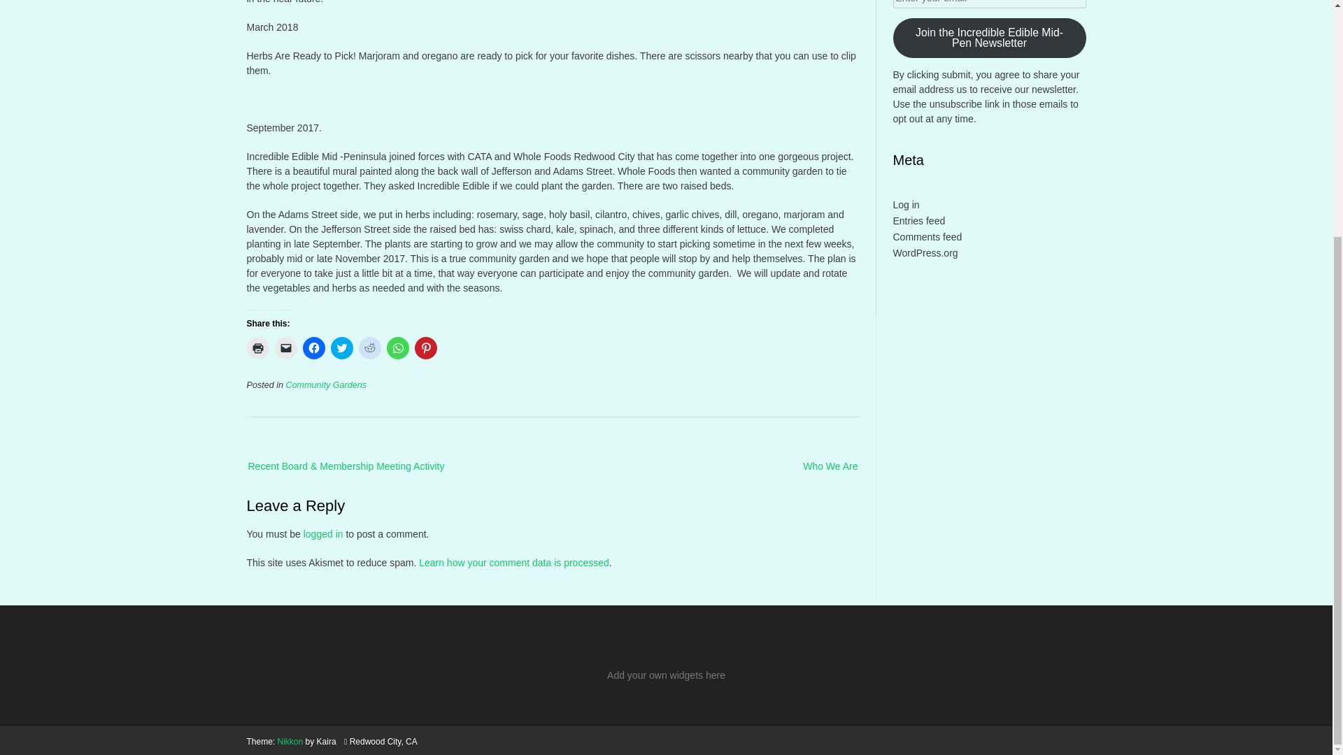 The height and width of the screenshot is (755, 1343). Describe the element at coordinates (257, 348) in the screenshot. I see `Click to print` at that location.